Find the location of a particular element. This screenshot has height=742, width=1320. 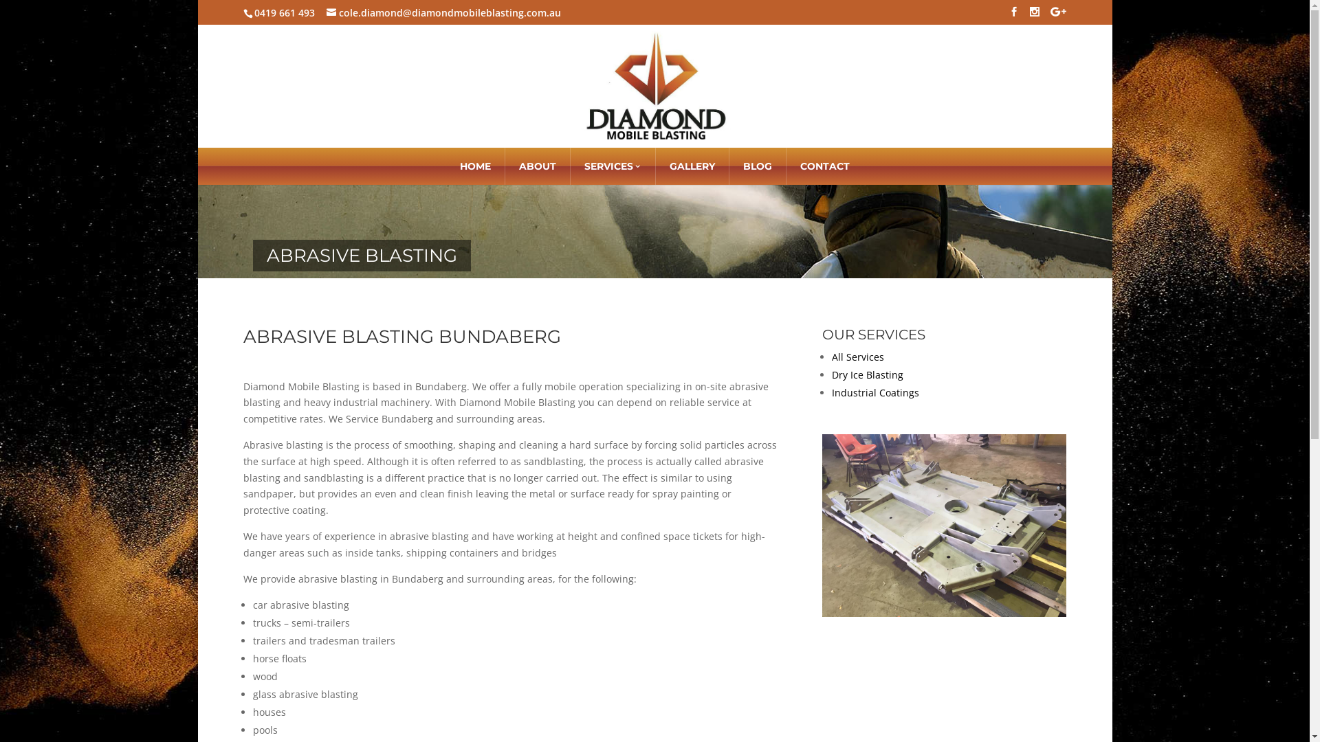

CONTACT is located at coordinates (825, 166).